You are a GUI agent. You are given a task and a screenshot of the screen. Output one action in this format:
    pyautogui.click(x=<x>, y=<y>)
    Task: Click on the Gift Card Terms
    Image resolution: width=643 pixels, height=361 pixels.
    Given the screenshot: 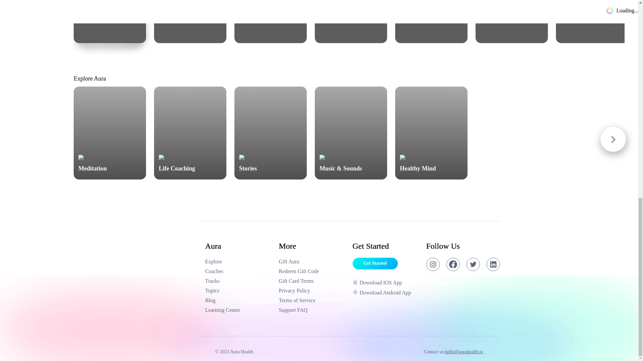 What is the action you would take?
    pyautogui.click(x=238, y=281)
    